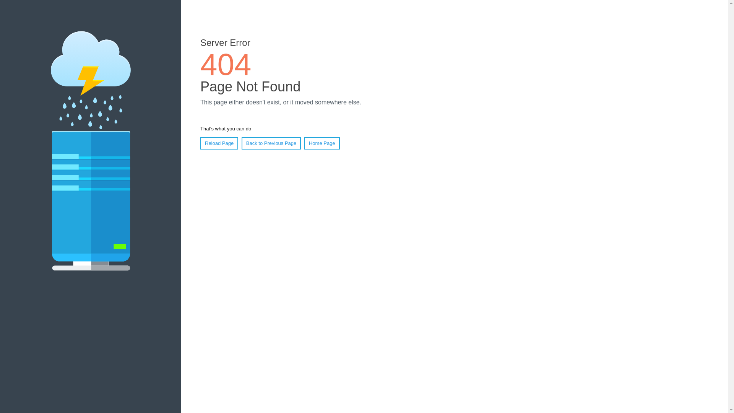 The height and width of the screenshot is (413, 734). I want to click on Back to Previous Page, so click(271, 143).